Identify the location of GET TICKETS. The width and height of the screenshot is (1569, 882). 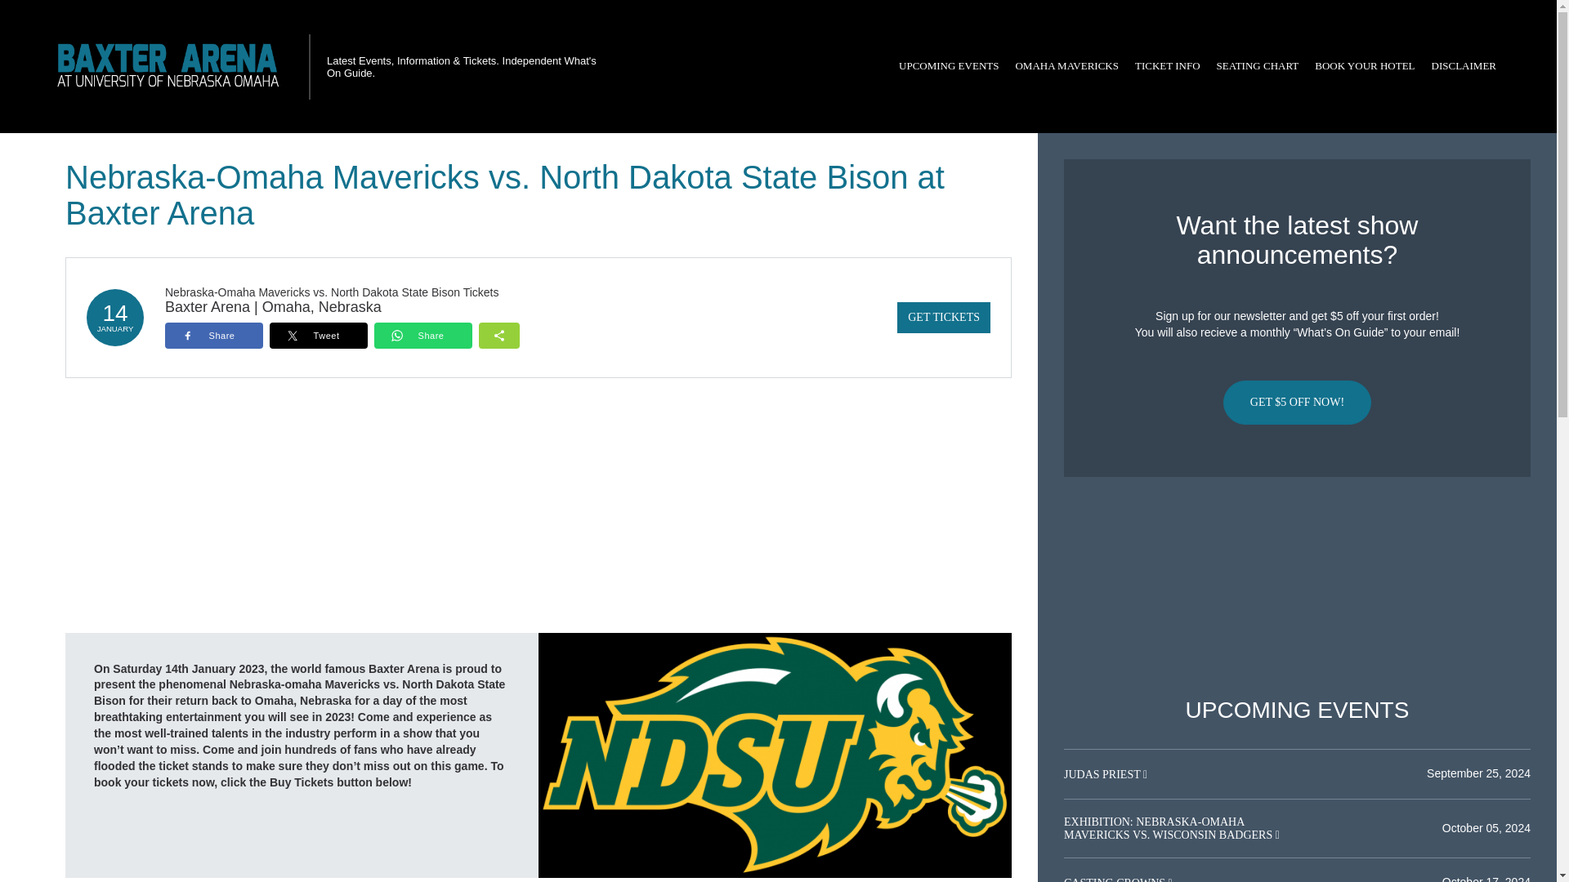
(943, 318).